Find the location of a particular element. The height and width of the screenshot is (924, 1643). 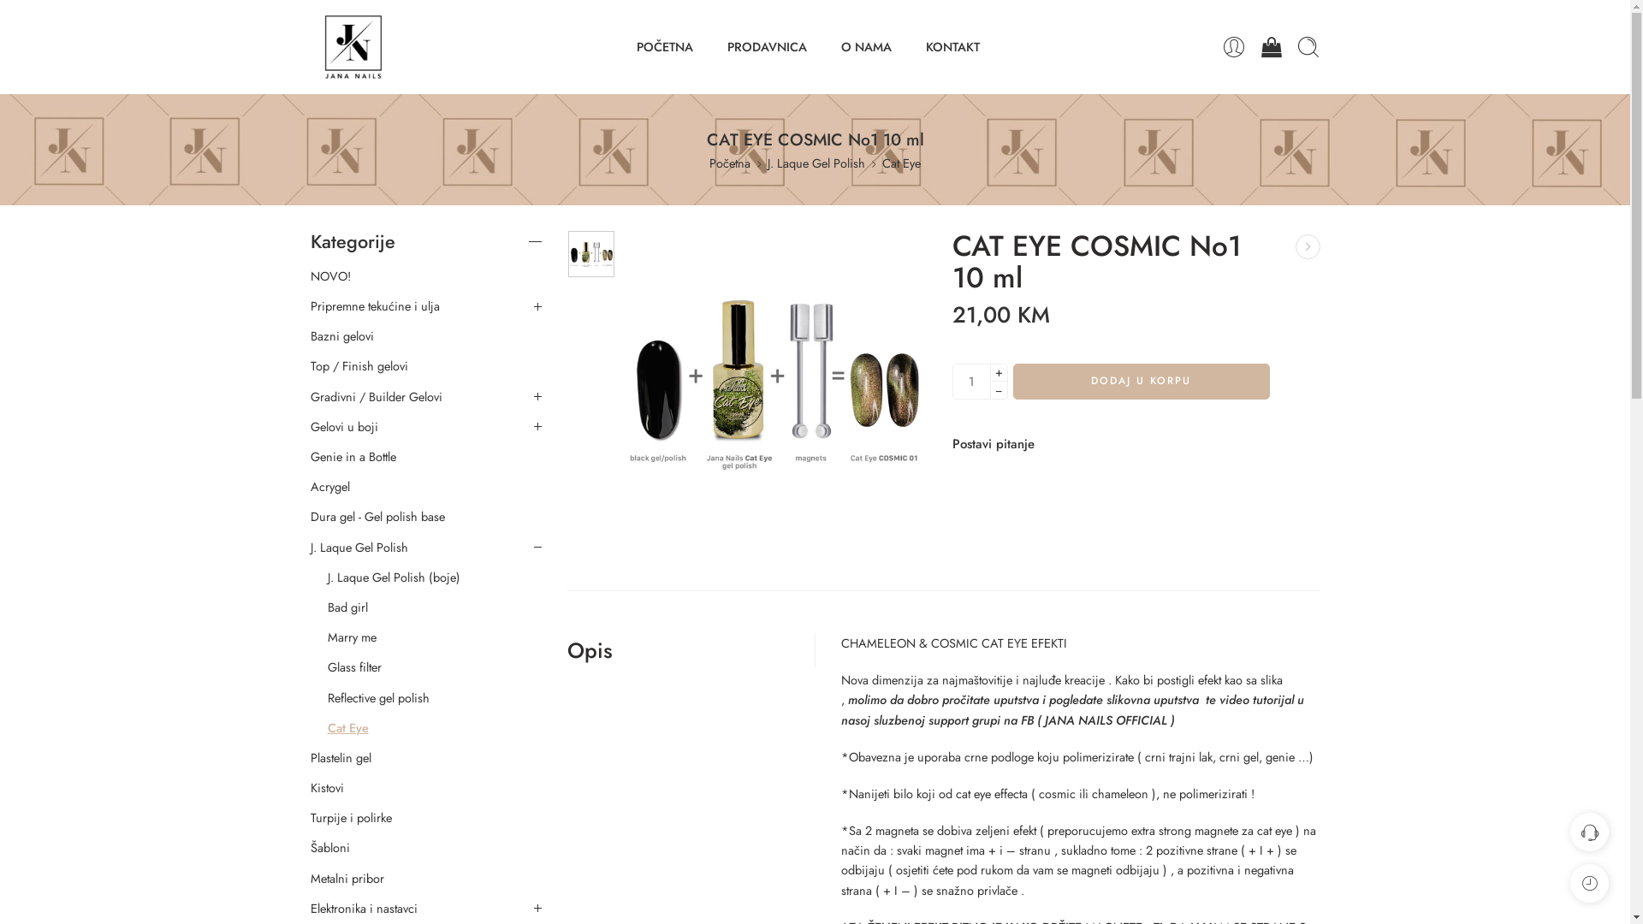

Reflective gel polish is located at coordinates (378, 698).